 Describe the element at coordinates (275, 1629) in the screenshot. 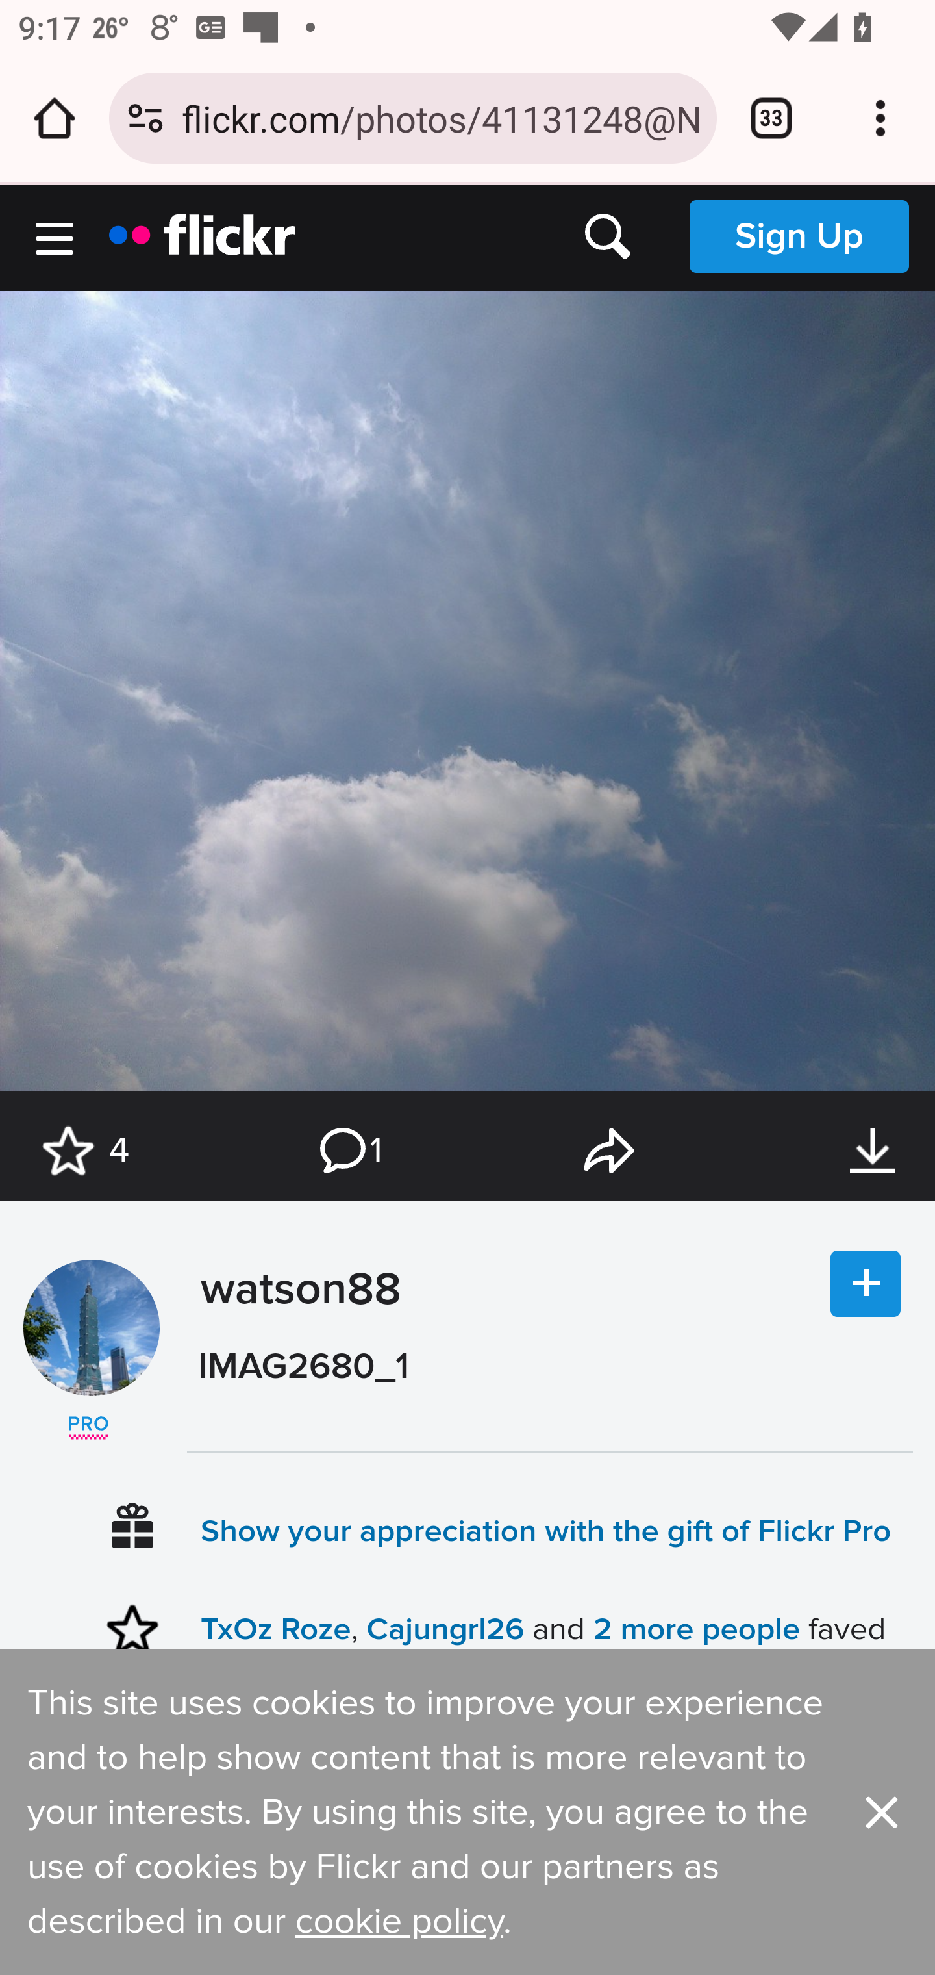

I see `TxOz Roze` at that location.